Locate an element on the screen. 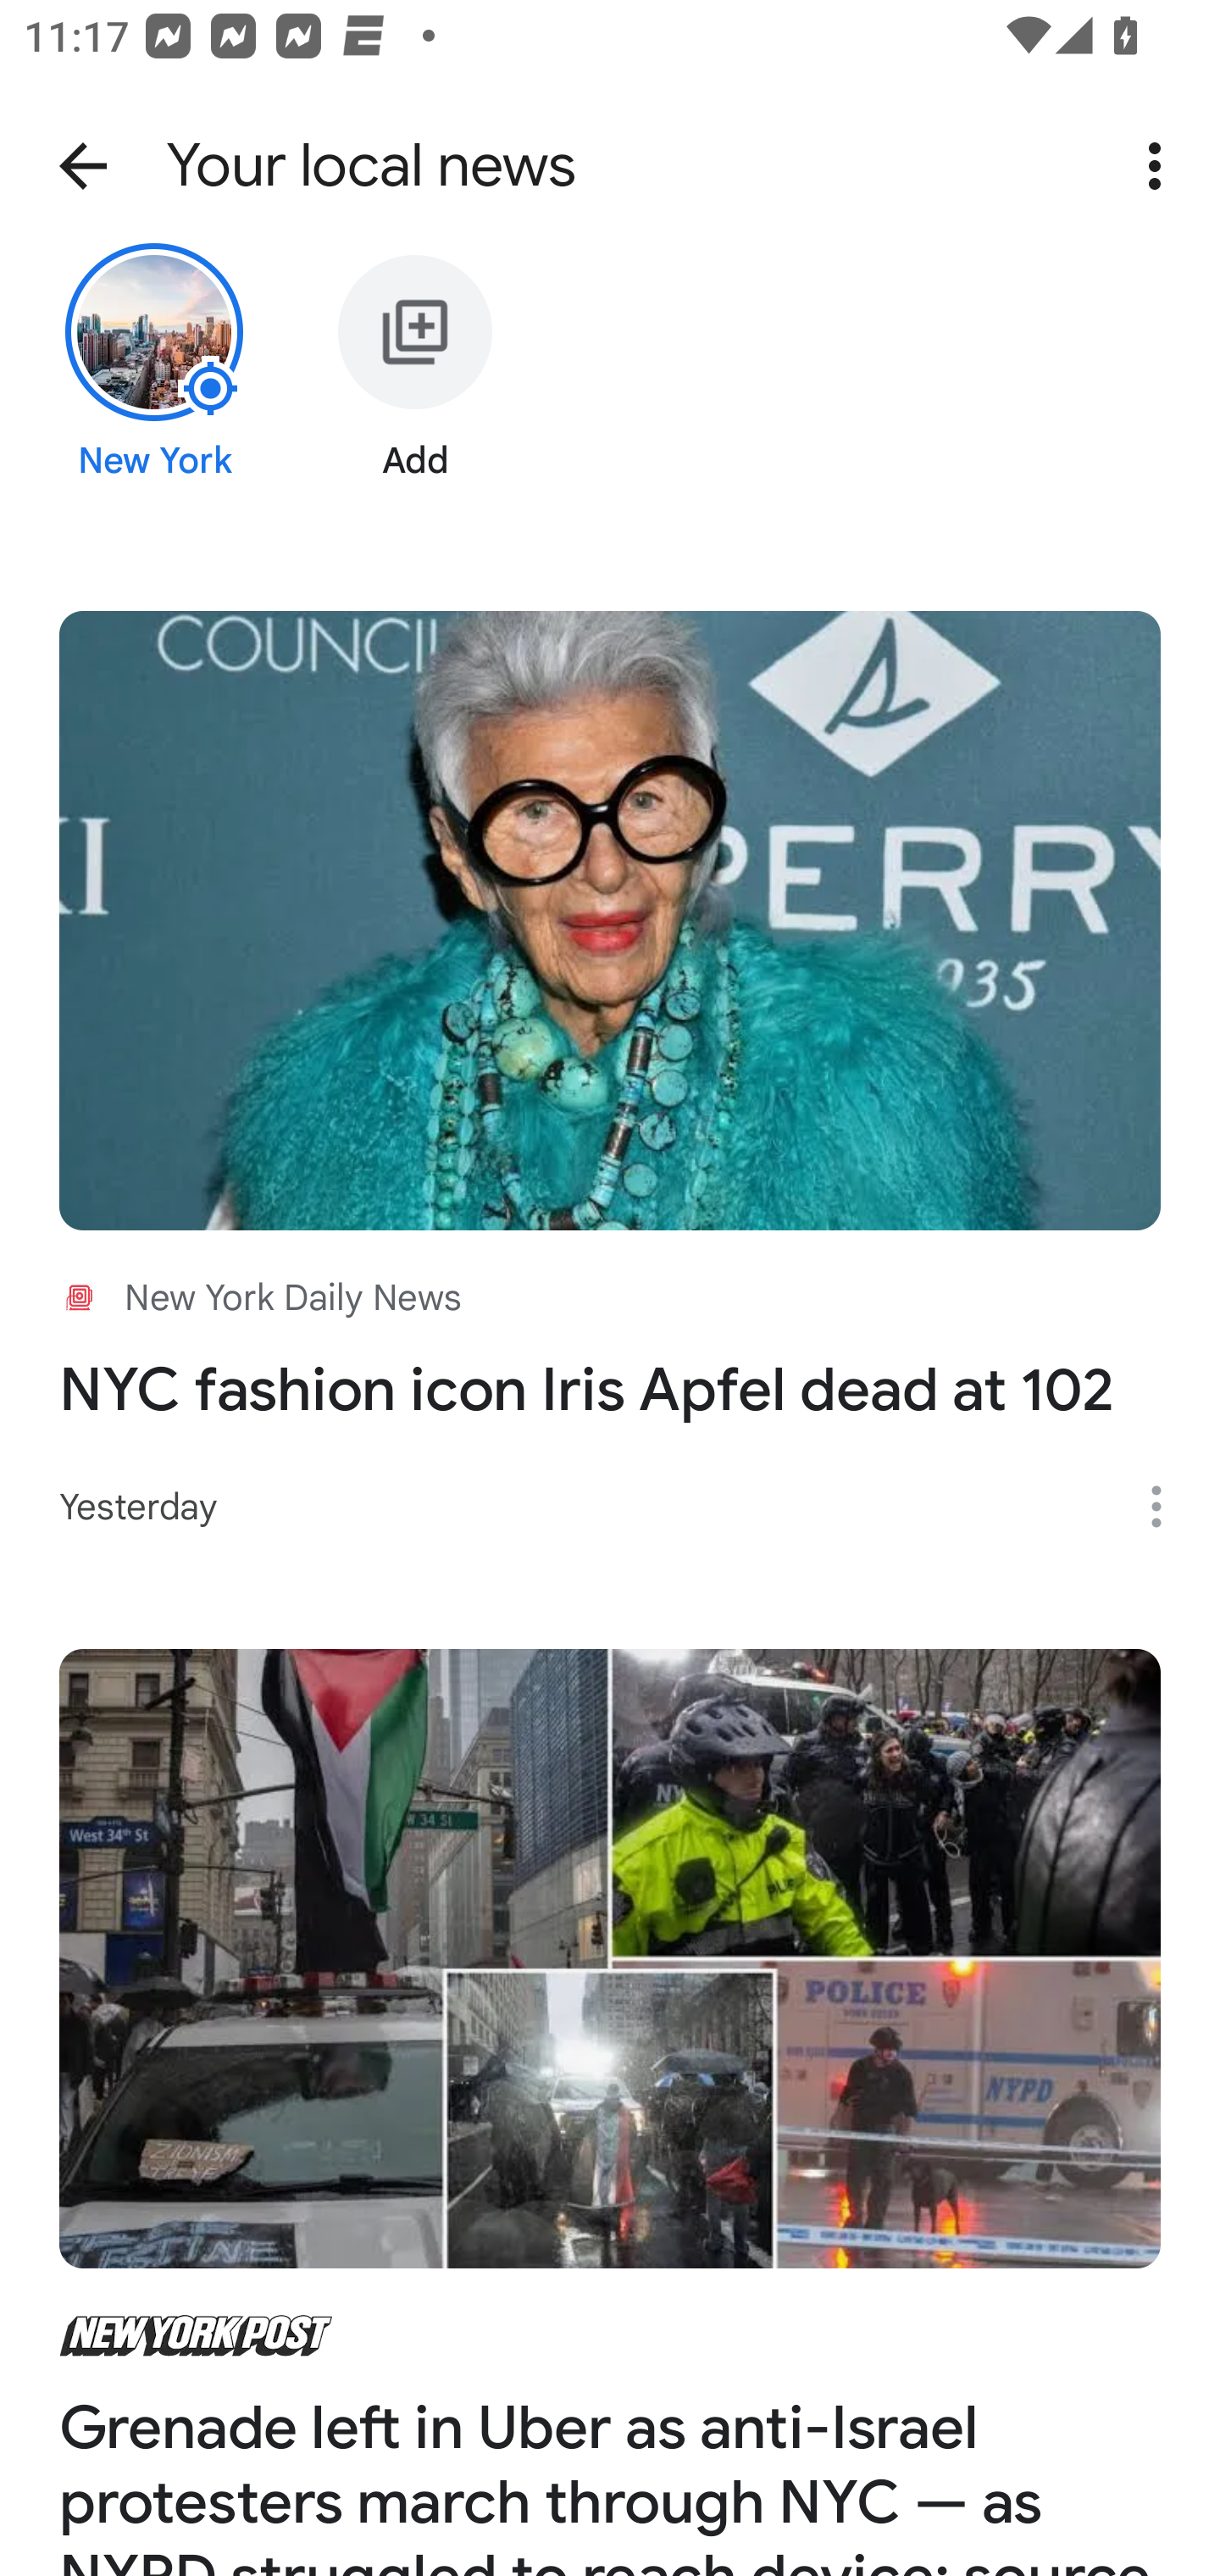 This screenshot has width=1220, height=2576. More options is located at coordinates (1161, 166).